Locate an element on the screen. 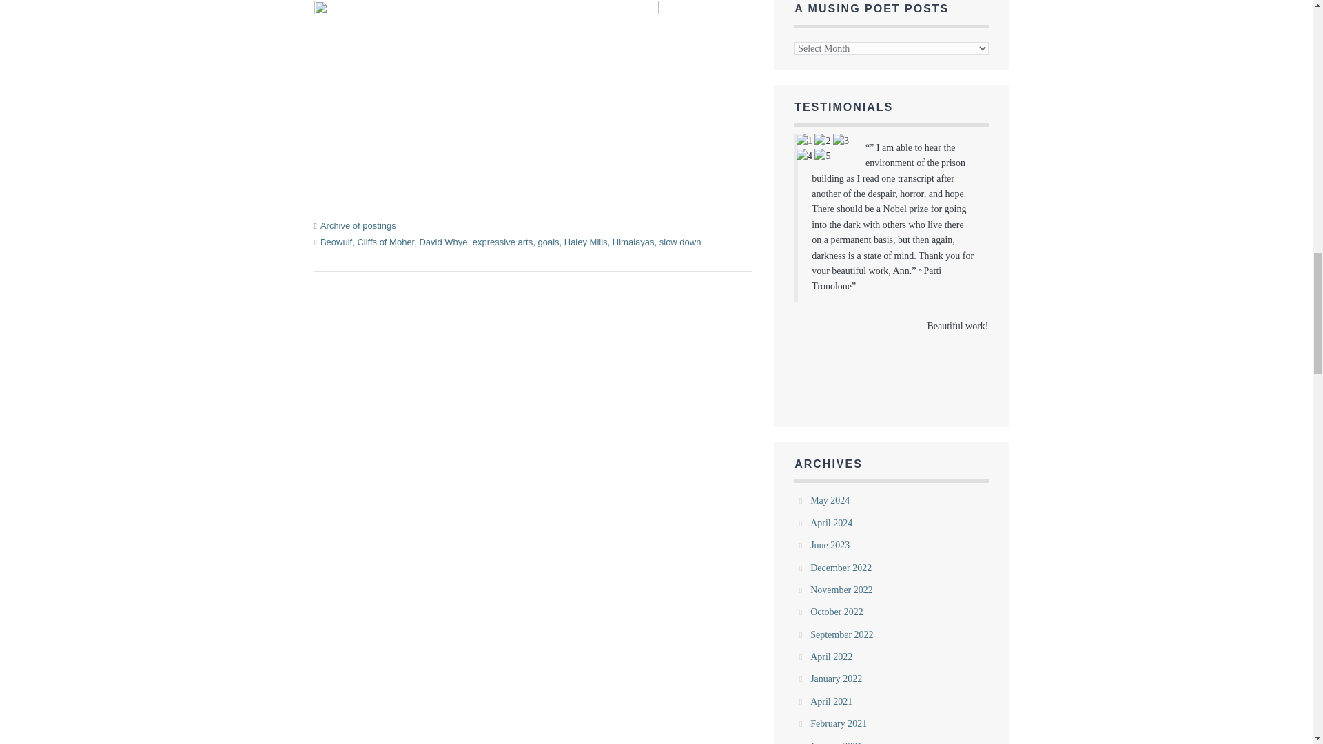  David Whye is located at coordinates (442, 242).